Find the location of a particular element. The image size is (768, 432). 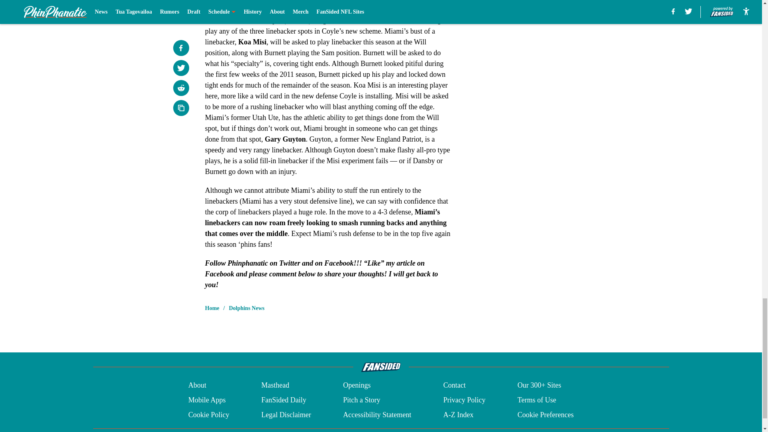

Home is located at coordinates (212, 308).